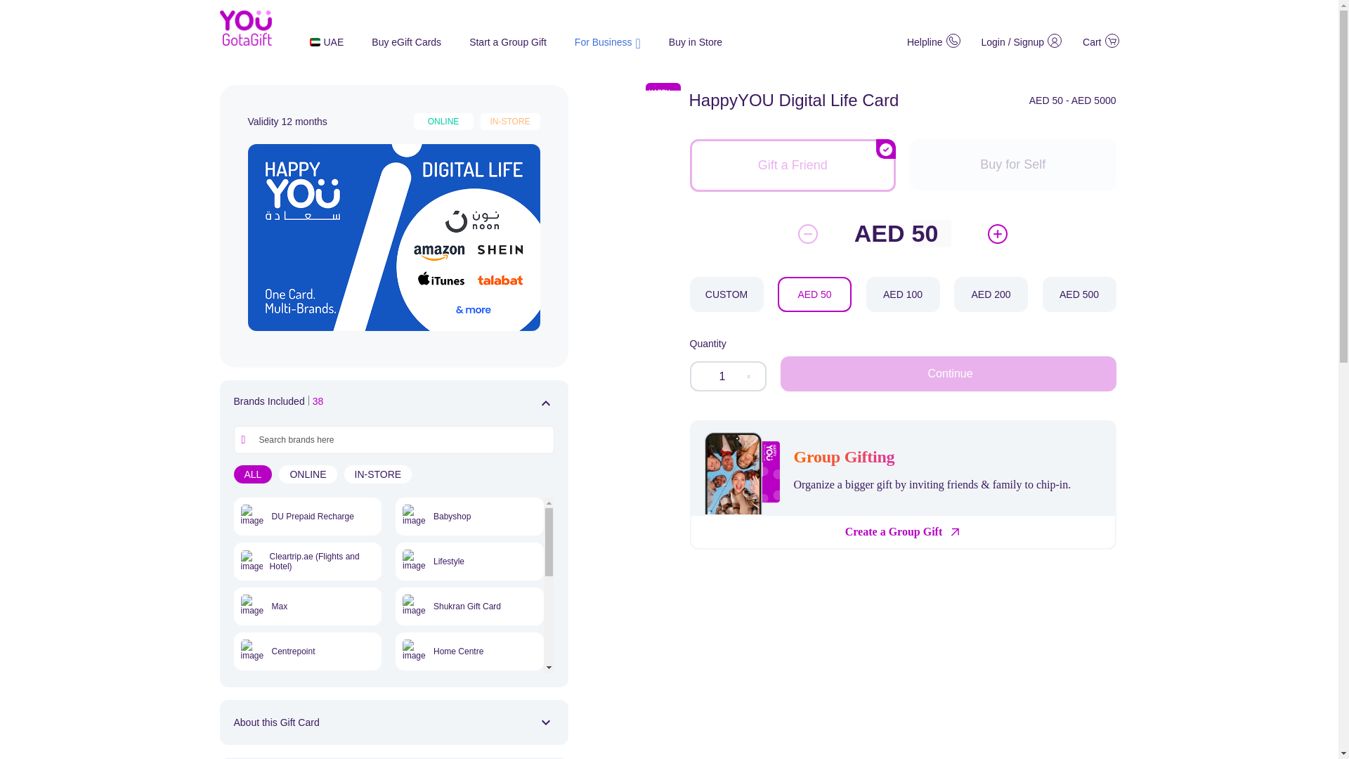 Image resolution: width=1349 pixels, height=759 pixels. Describe the element at coordinates (726, 294) in the screenshot. I see `CUSTOM` at that location.